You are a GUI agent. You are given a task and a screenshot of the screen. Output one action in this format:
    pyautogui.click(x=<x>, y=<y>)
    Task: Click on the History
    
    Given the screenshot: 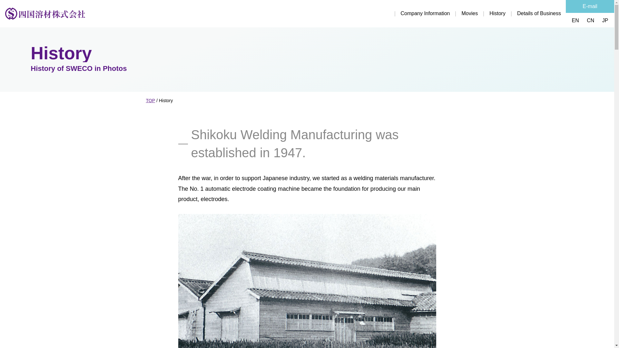 What is the action you would take?
    pyautogui.click(x=492, y=14)
    